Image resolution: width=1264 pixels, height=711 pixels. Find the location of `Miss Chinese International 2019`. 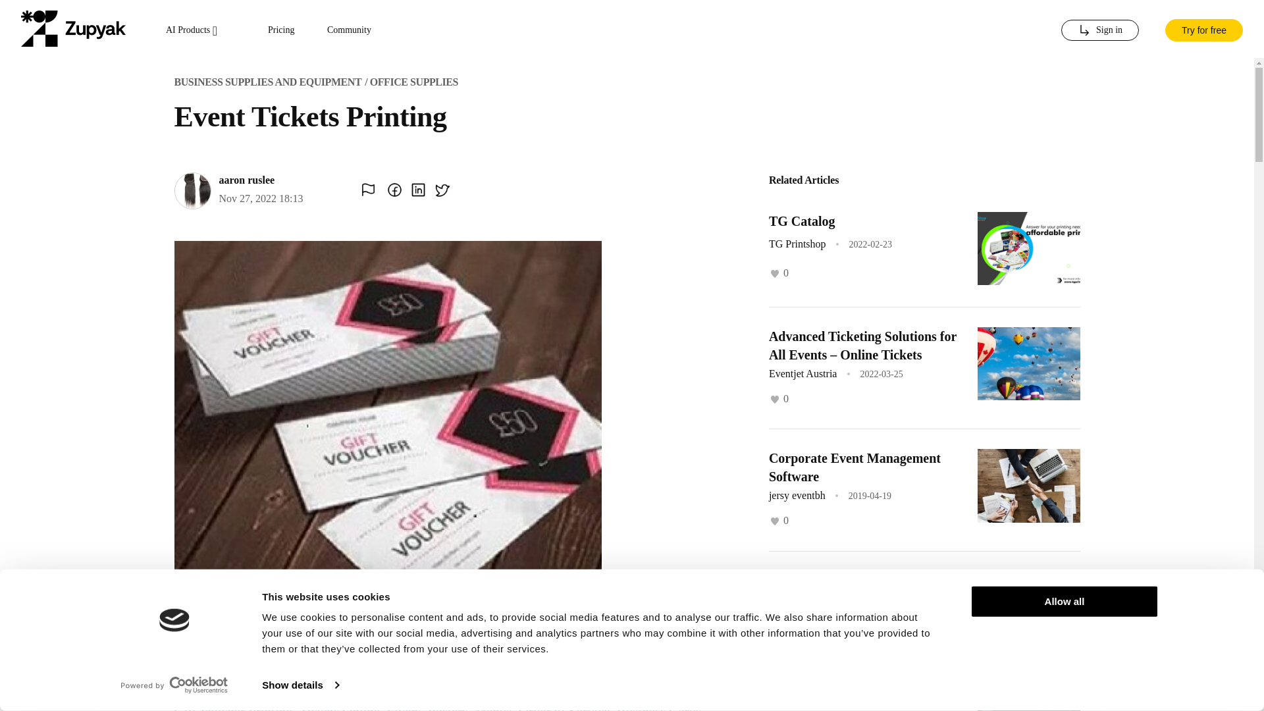

Miss Chinese International 2019 is located at coordinates (859, 702).